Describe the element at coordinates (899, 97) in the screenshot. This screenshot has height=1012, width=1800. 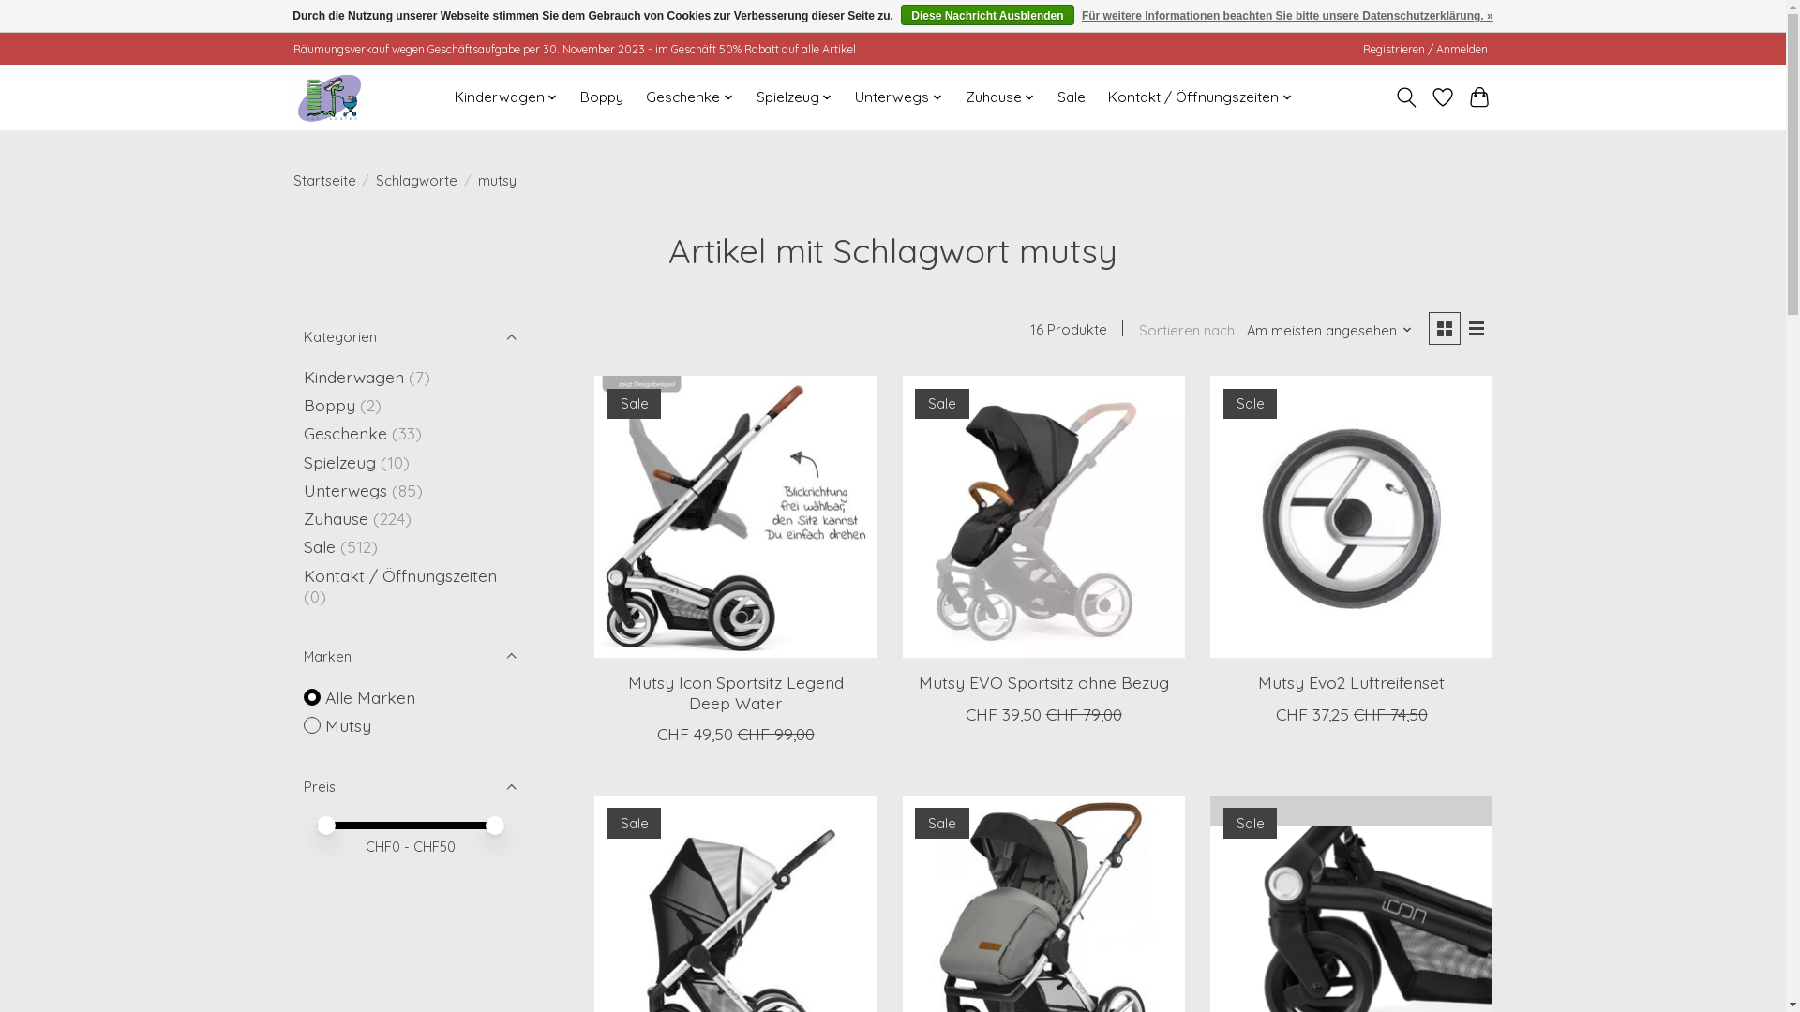
I see `Unterwegs` at that location.